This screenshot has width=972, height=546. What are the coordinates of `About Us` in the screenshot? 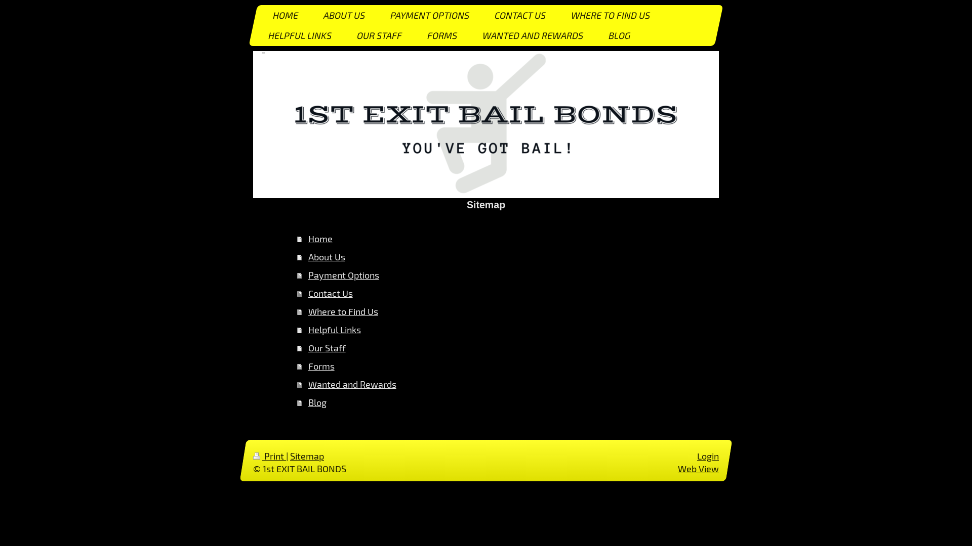 It's located at (493, 257).